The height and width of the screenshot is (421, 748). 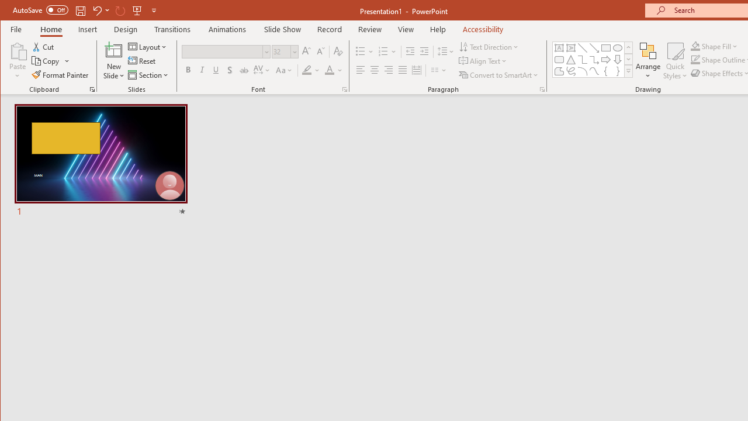 I want to click on Vertical Text Box, so click(x=570, y=48).